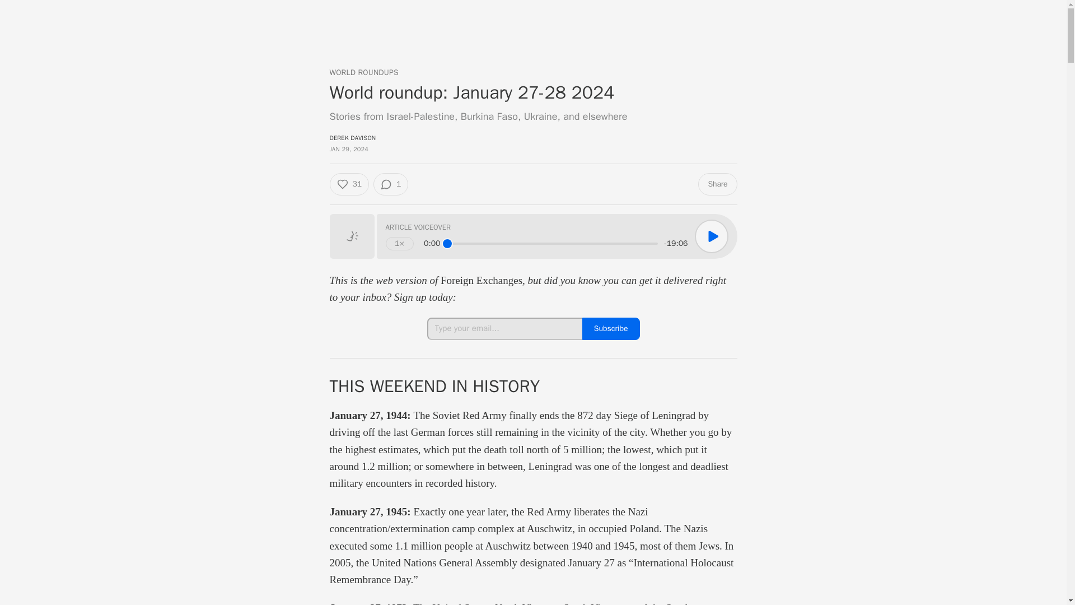 Image resolution: width=1075 pixels, height=605 pixels. What do you see at coordinates (717, 184) in the screenshot?
I see `Share` at bounding box center [717, 184].